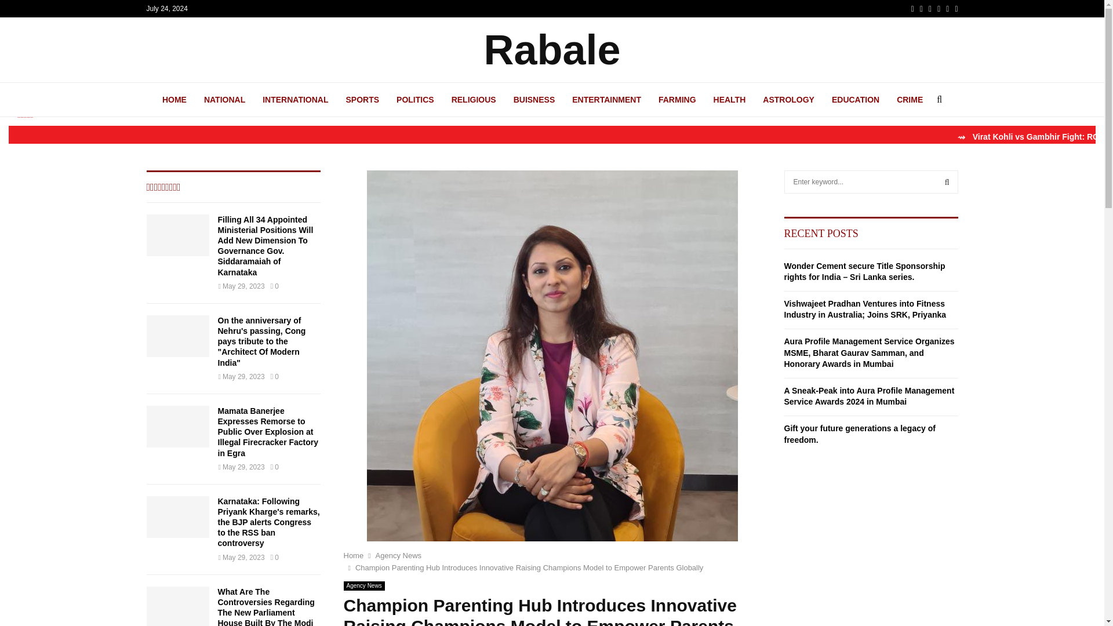 The width and height of the screenshot is (1113, 626). What do you see at coordinates (353, 555) in the screenshot?
I see `Home` at bounding box center [353, 555].